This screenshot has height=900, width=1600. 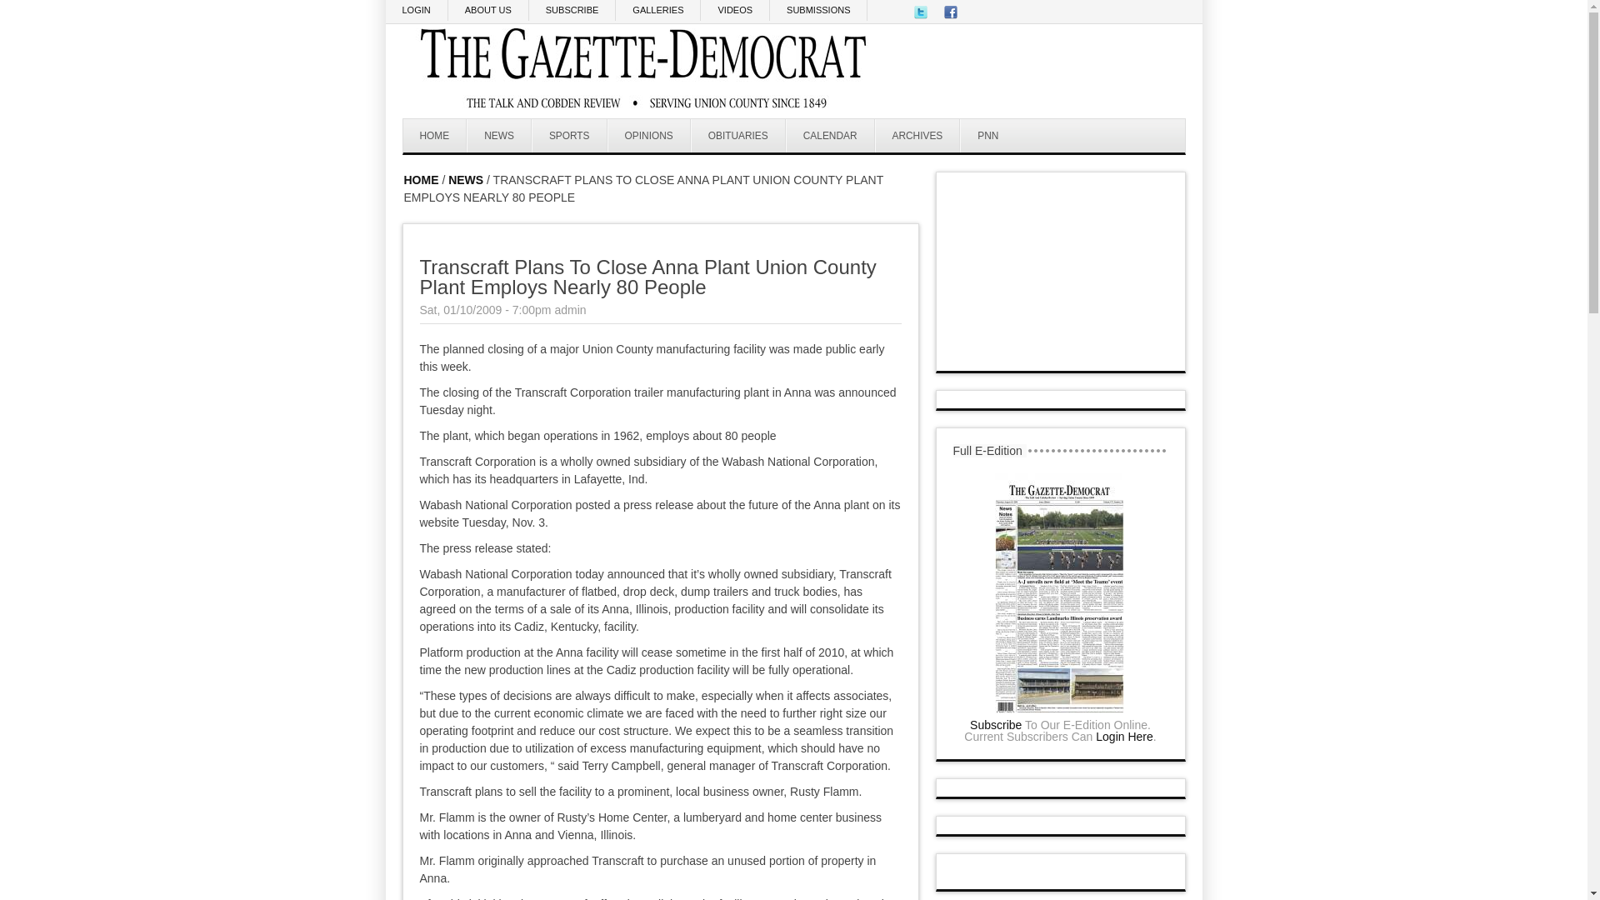 What do you see at coordinates (435, 135) in the screenshot?
I see `HOME` at bounding box center [435, 135].